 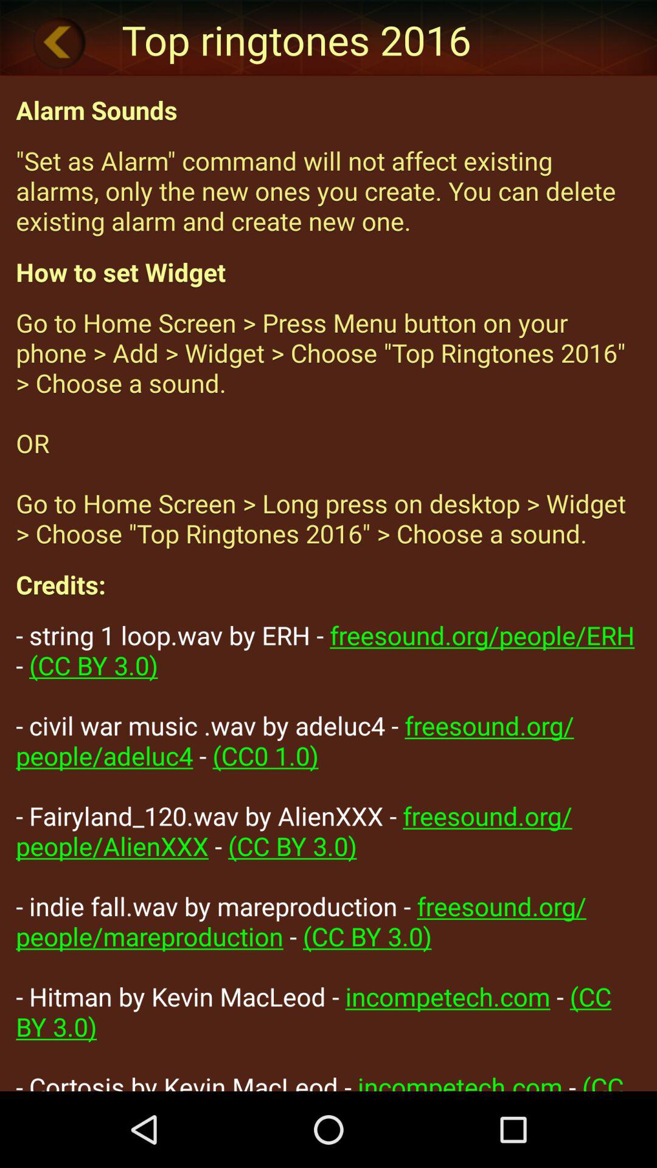 What do you see at coordinates (328, 854) in the screenshot?
I see `turn off the string 1 loop item` at bounding box center [328, 854].